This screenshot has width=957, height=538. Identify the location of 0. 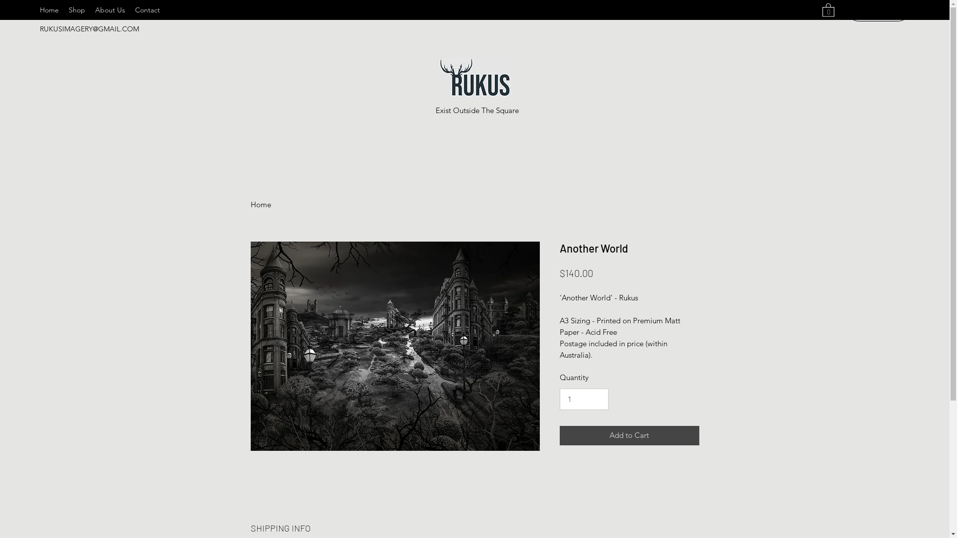
(828, 10).